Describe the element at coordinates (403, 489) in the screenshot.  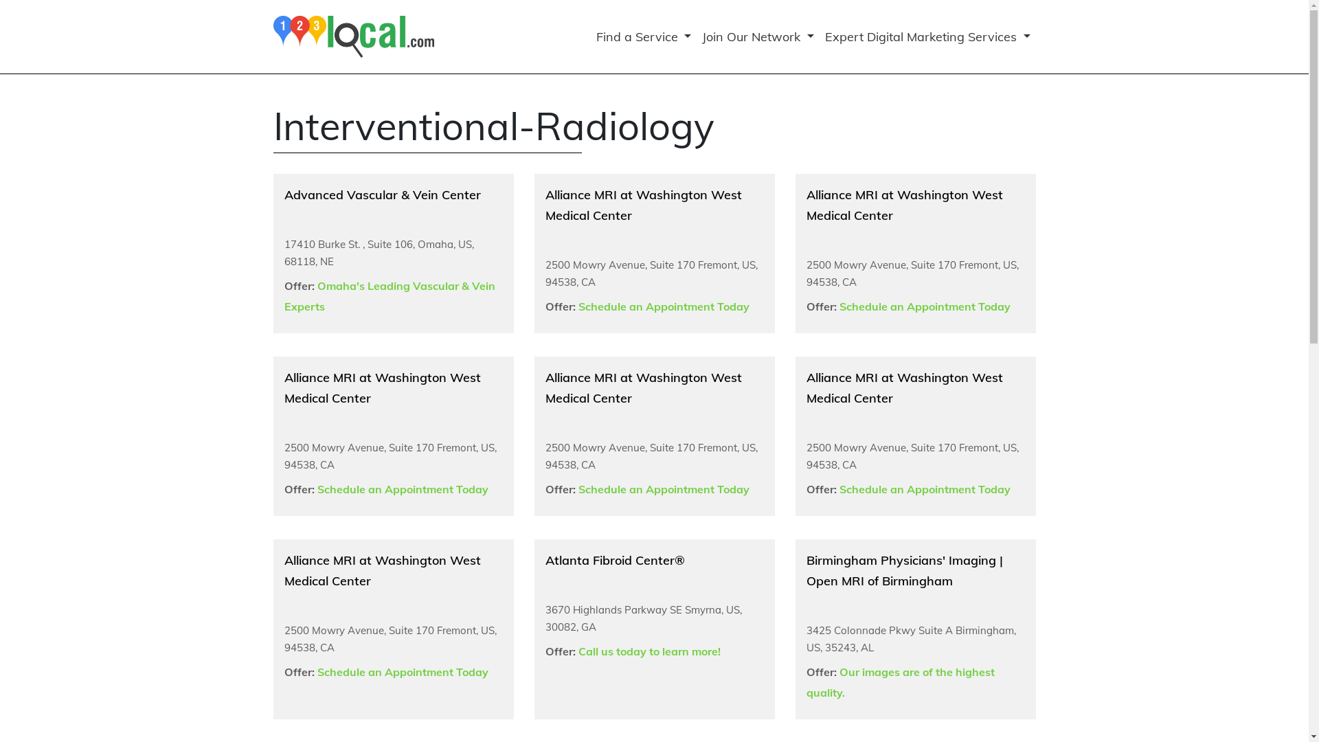
I see `Schedule an Appointment Today` at that location.